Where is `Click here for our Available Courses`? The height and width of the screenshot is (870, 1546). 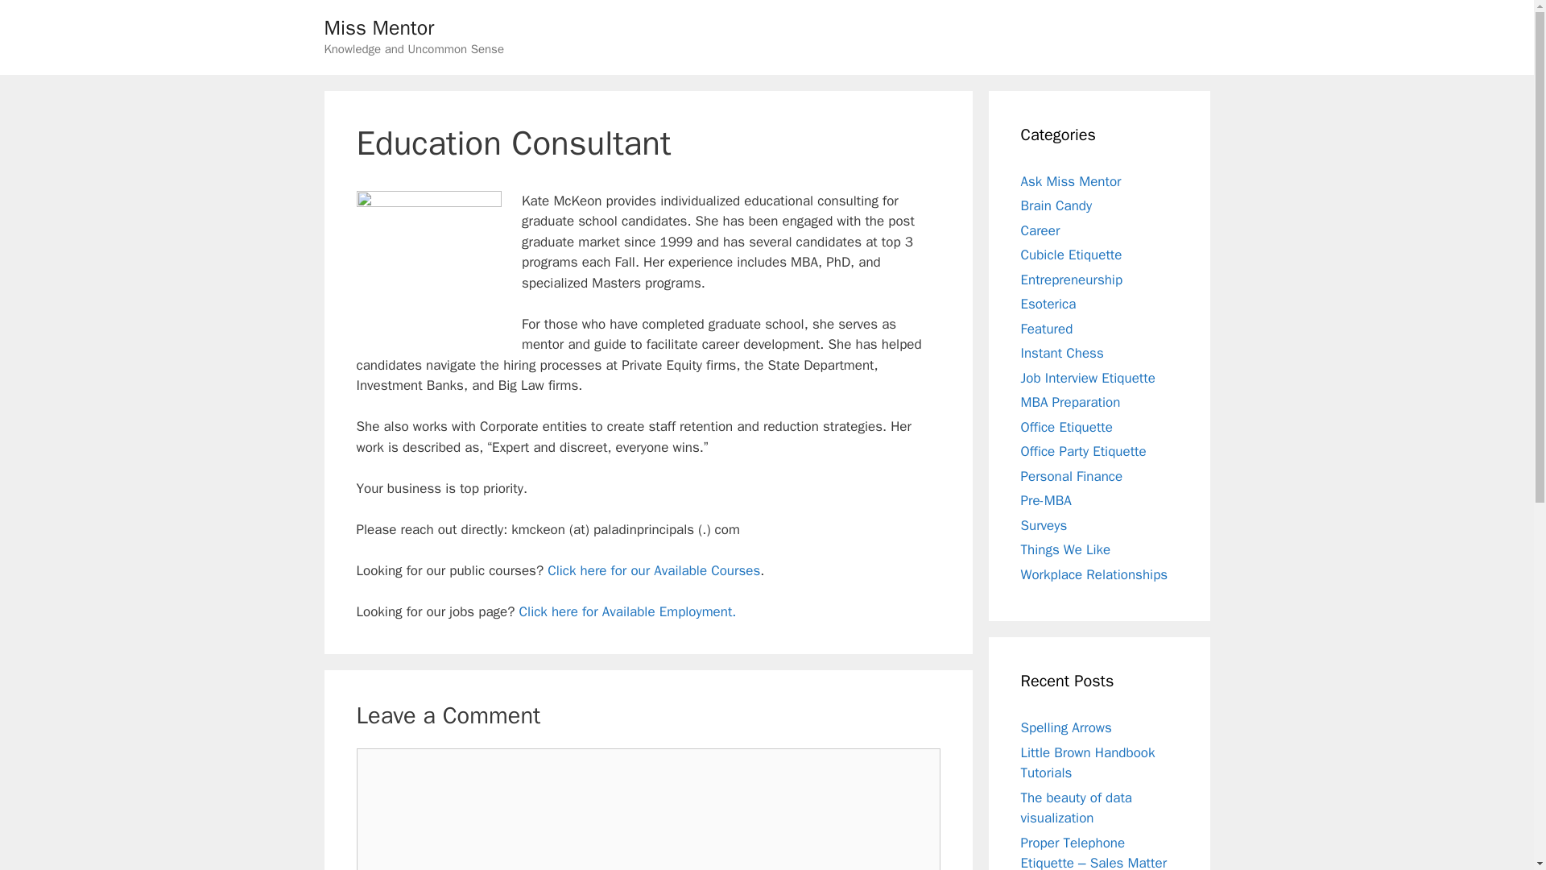
Click here for our Available Courses is located at coordinates (654, 570).